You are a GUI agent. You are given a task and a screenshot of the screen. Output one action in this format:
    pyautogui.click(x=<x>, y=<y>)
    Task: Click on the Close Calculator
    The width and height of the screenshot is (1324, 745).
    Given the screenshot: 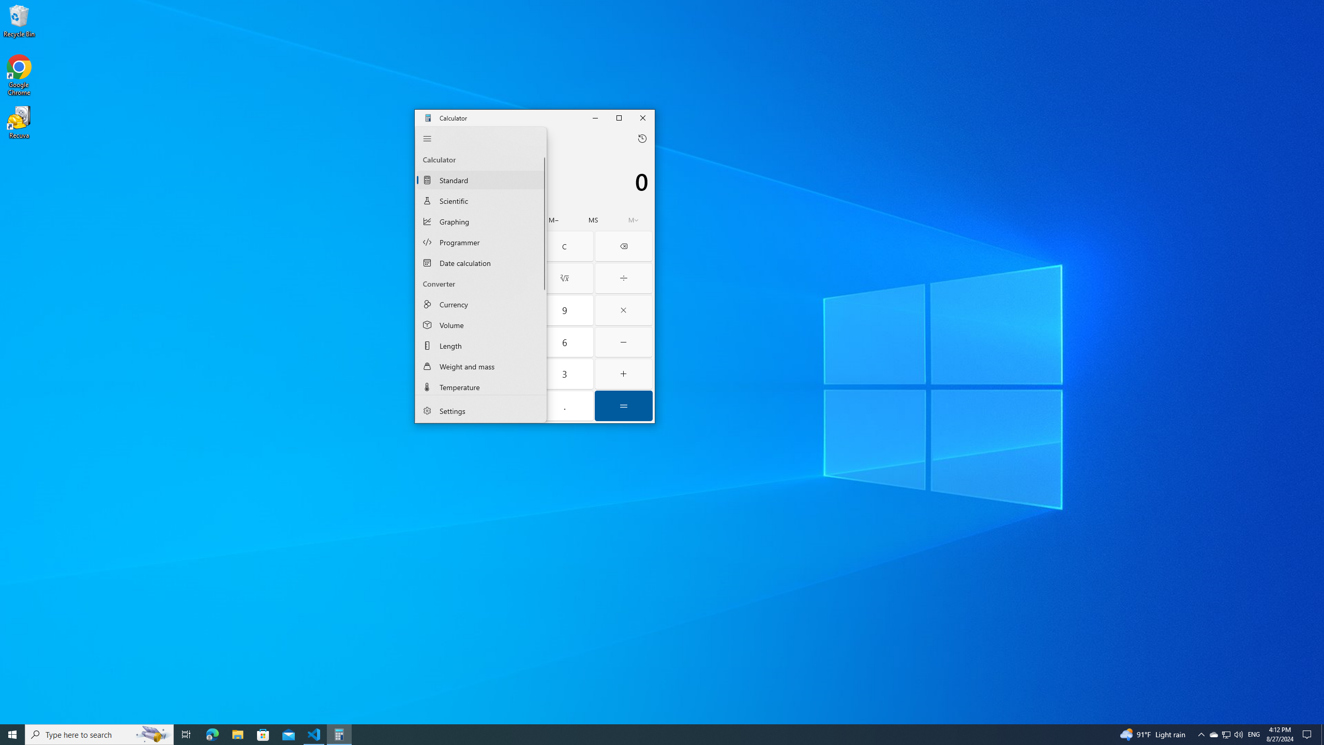 What is the action you would take?
    pyautogui.click(x=643, y=117)
    